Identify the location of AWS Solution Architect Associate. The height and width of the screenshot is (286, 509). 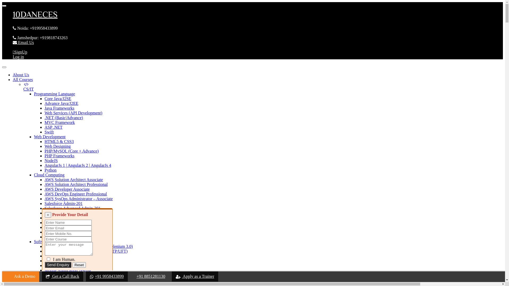
(74, 180).